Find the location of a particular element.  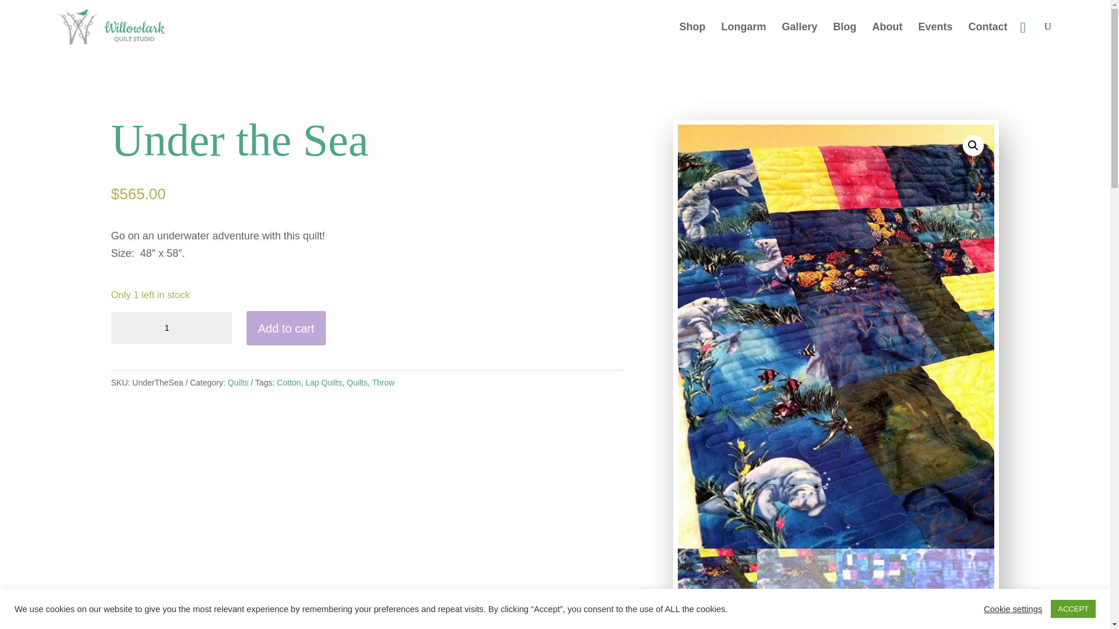

Contact is located at coordinates (988, 37).